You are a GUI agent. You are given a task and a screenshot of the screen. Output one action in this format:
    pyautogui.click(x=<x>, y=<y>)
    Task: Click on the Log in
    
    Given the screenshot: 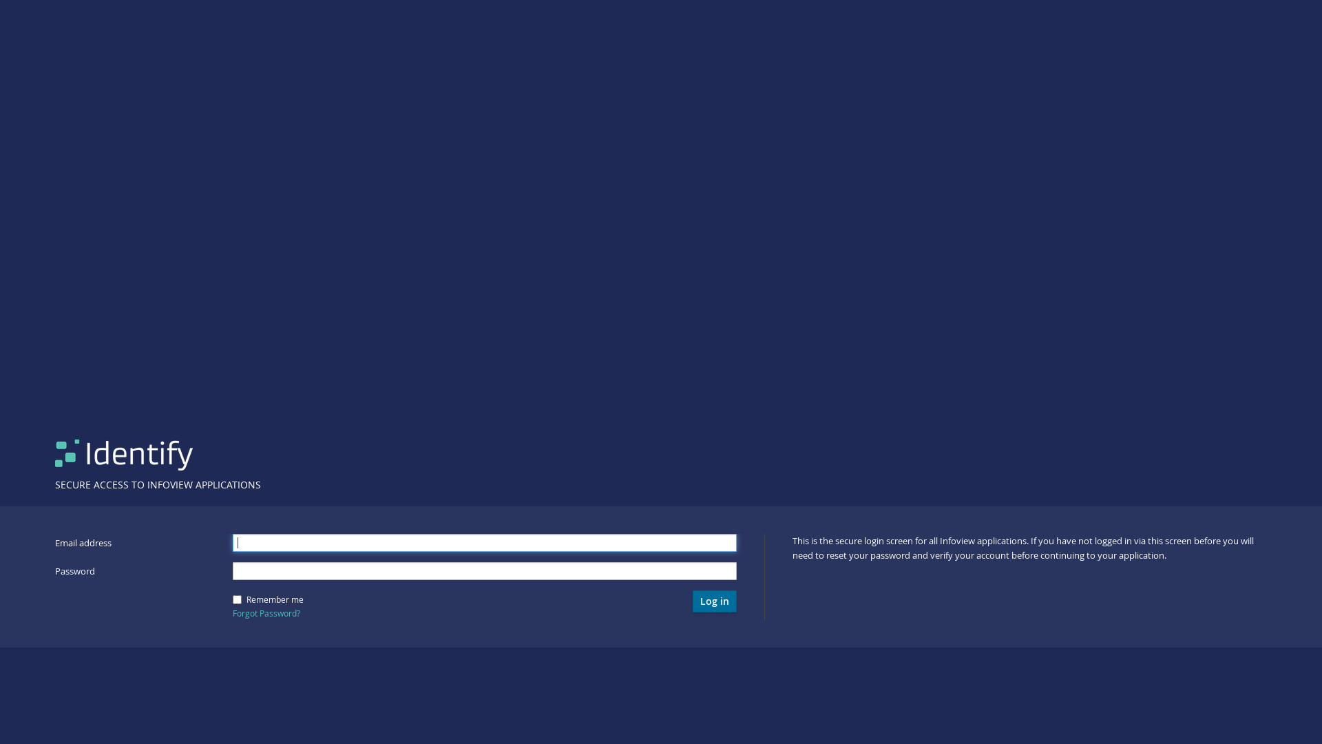 What is the action you would take?
    pyautogui.click(x=715, y=602)
    